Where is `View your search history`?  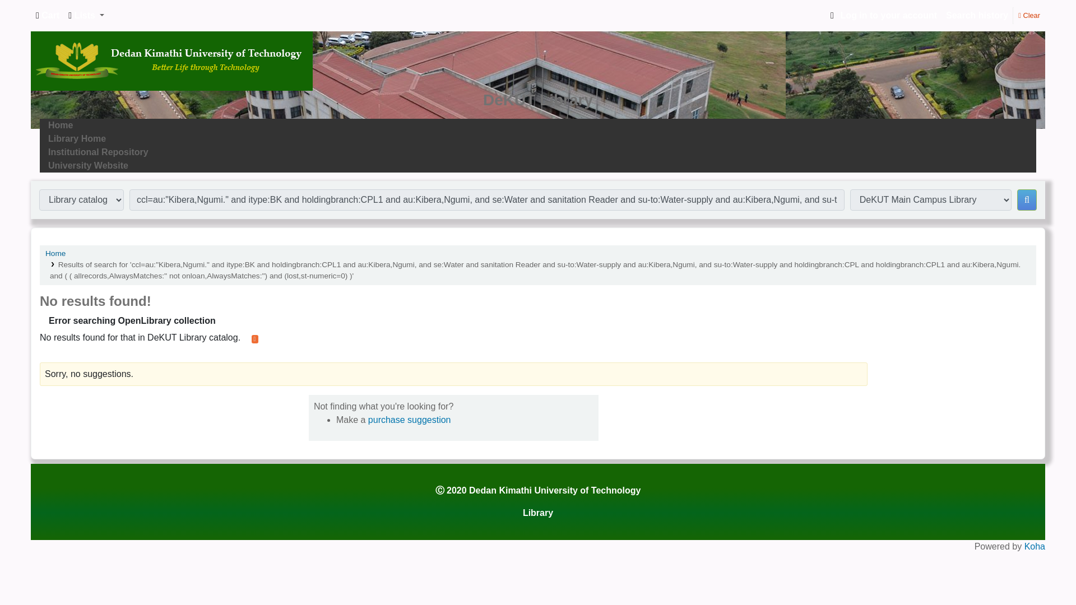
View your search history is located at coordinates (977, 15).